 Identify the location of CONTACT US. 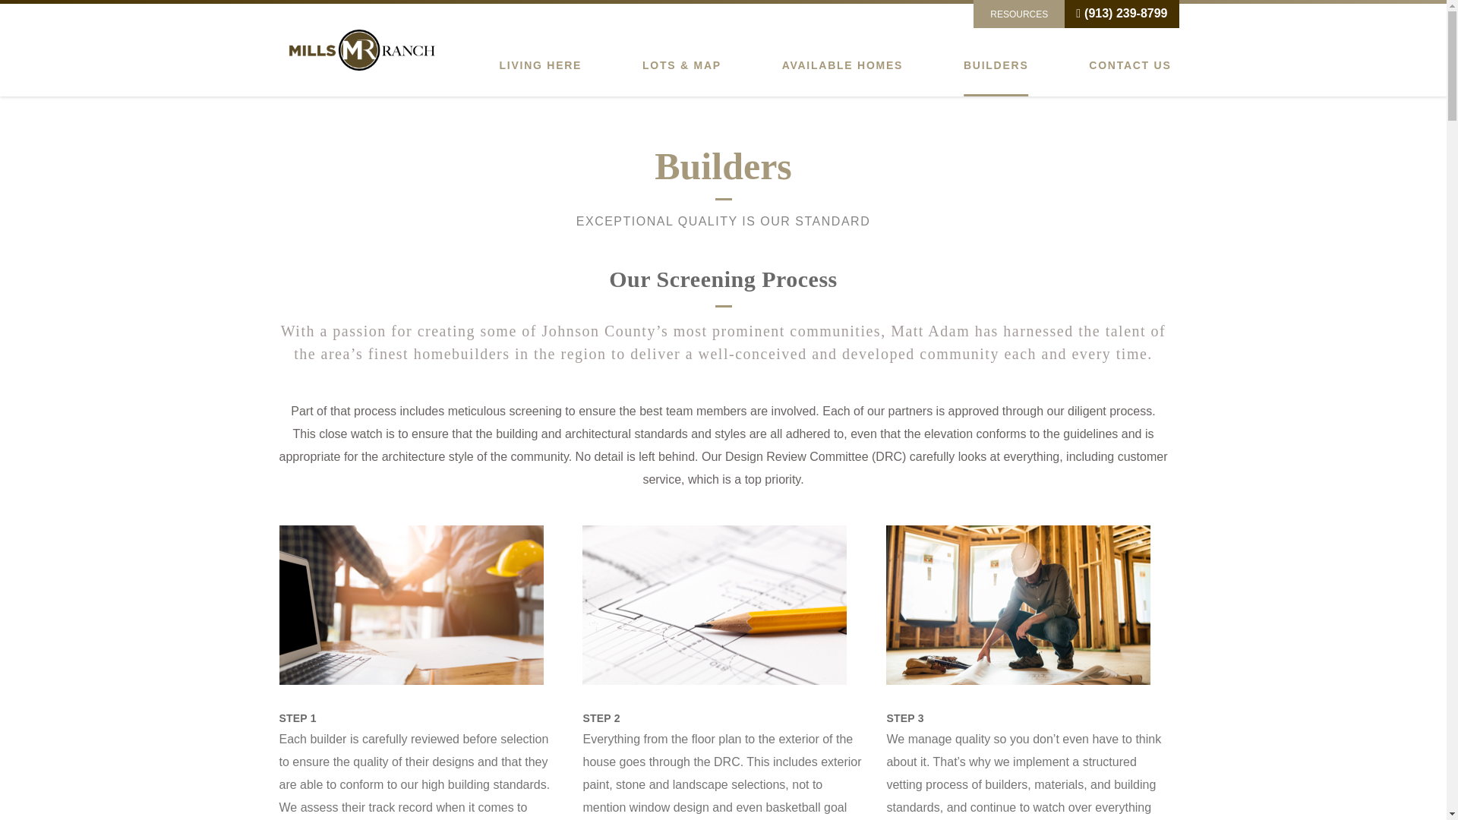
(1130, 65).